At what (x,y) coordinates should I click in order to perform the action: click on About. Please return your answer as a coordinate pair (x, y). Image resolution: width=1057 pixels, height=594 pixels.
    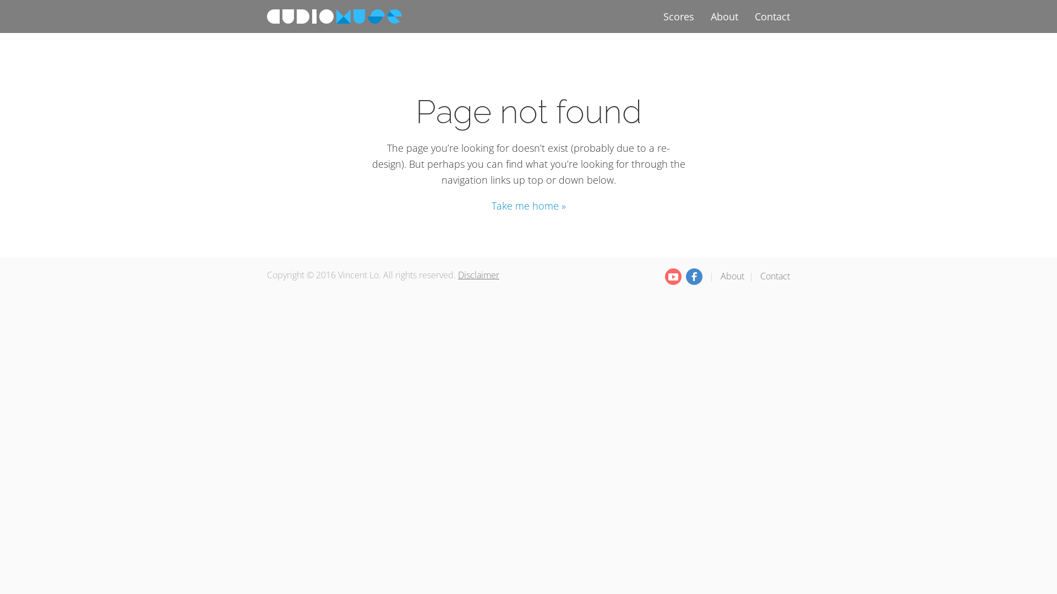
    Looking at the image, I should click on (732, 277).